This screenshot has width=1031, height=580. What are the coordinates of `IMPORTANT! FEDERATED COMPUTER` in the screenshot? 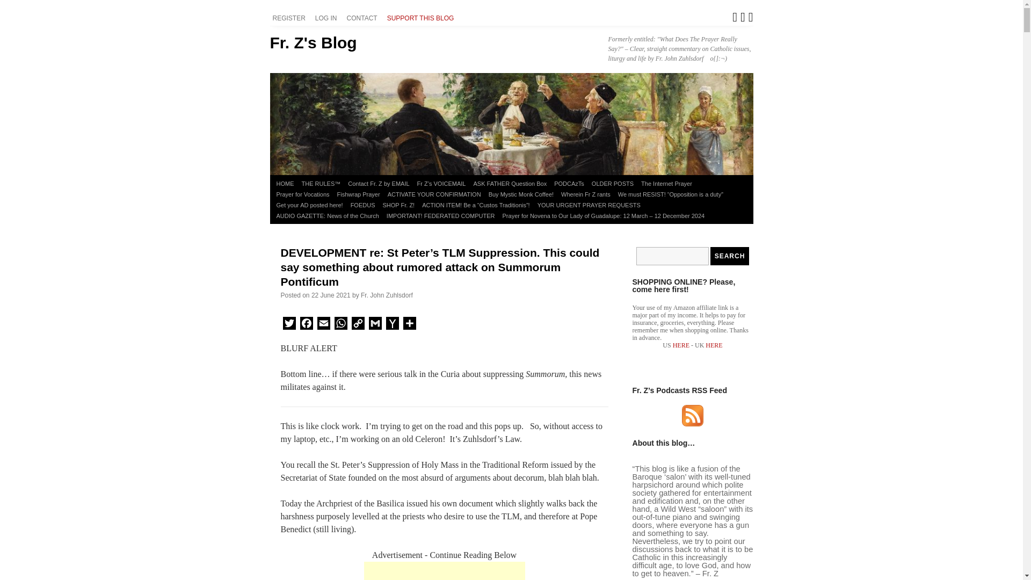 It's located at (440, 216).